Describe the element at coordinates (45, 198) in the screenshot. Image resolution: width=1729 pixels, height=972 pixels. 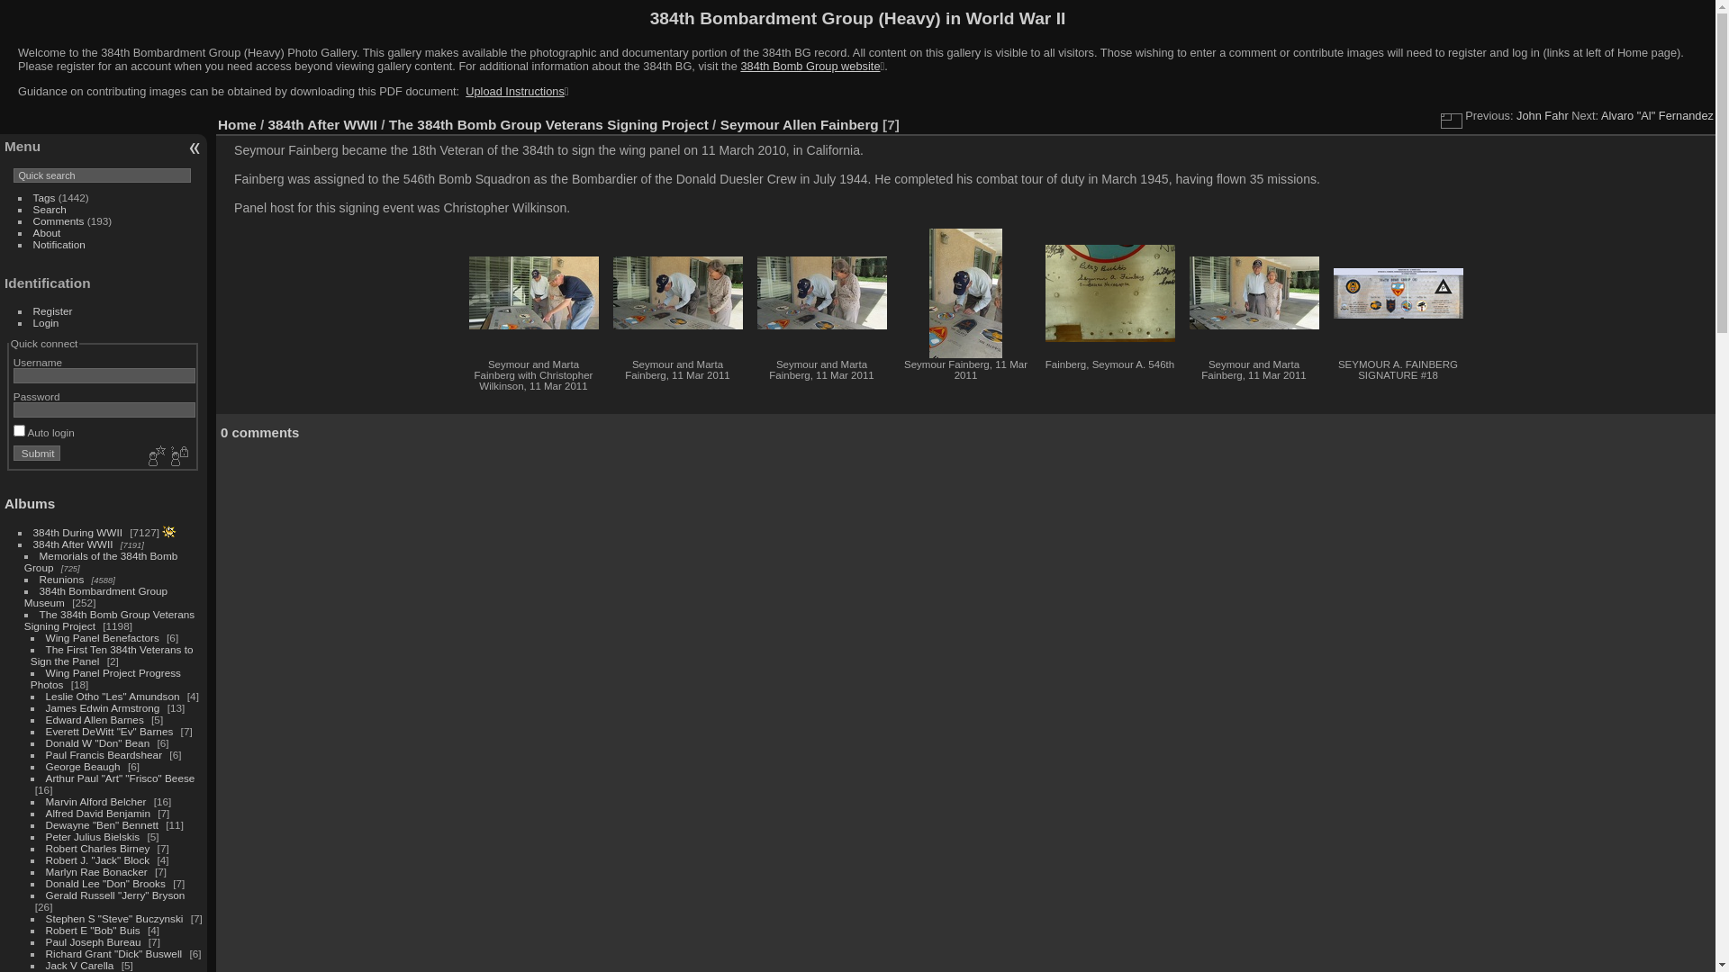
I see `Tags` at that location.